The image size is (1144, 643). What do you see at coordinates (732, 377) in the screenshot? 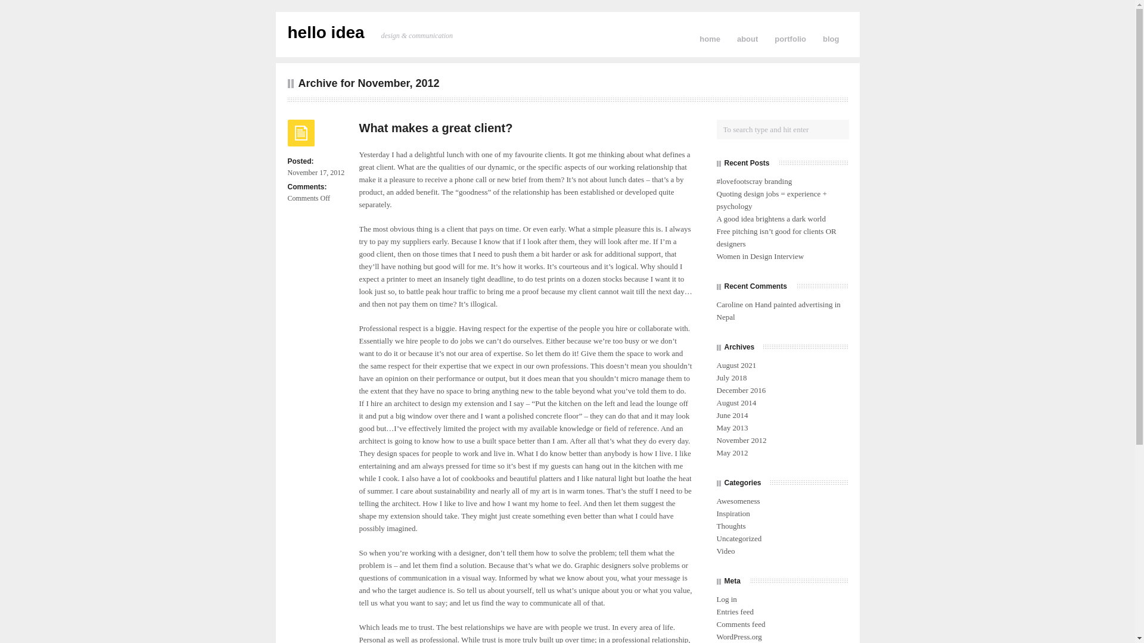
I see `July 2018` at bounding box center [732, 377].